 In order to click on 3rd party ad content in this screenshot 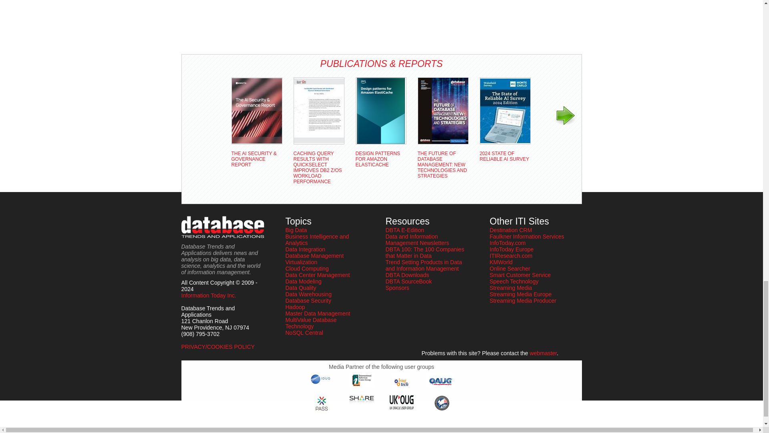, I will do `click(213, 24)`.